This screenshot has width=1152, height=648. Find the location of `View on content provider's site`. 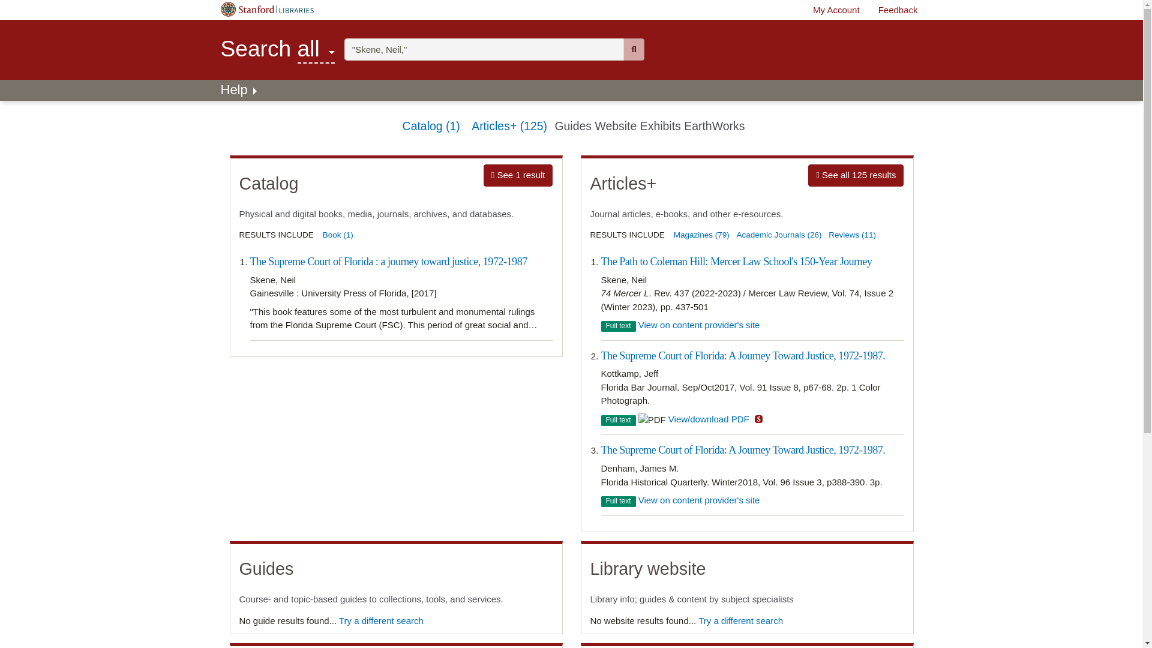

View on content provider's site is located at coordinates (699, 325).